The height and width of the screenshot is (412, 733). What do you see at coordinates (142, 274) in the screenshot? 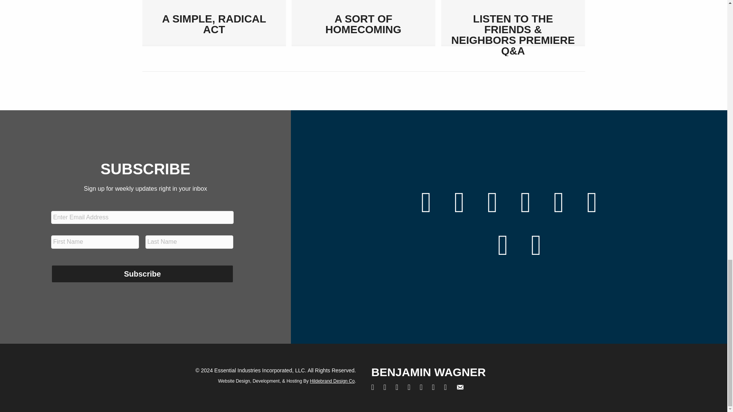
I see `Subscribe` at bounding box center [142, 274].